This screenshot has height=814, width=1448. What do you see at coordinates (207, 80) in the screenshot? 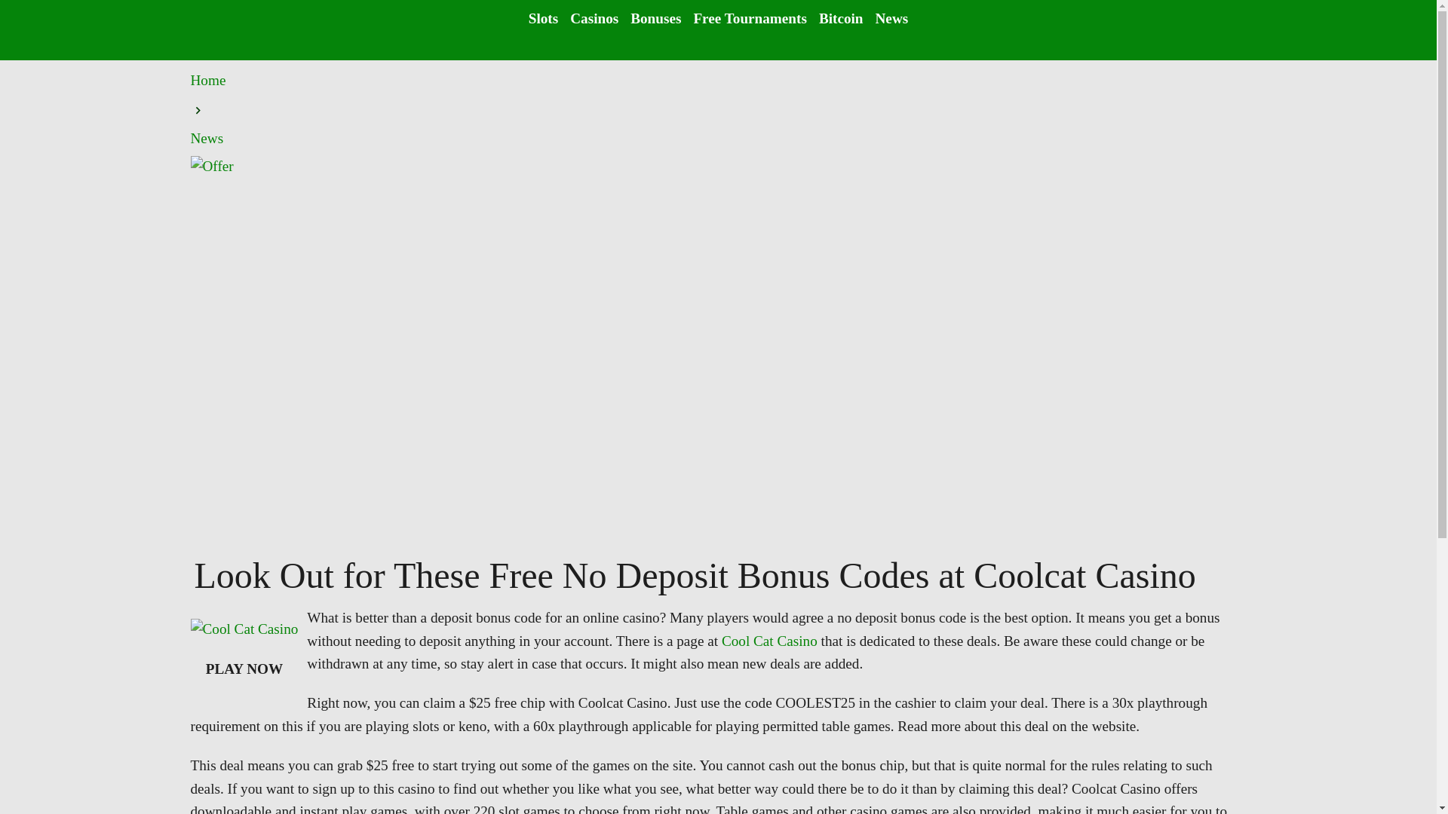
I see `Home` at bounding box center [207, 80].